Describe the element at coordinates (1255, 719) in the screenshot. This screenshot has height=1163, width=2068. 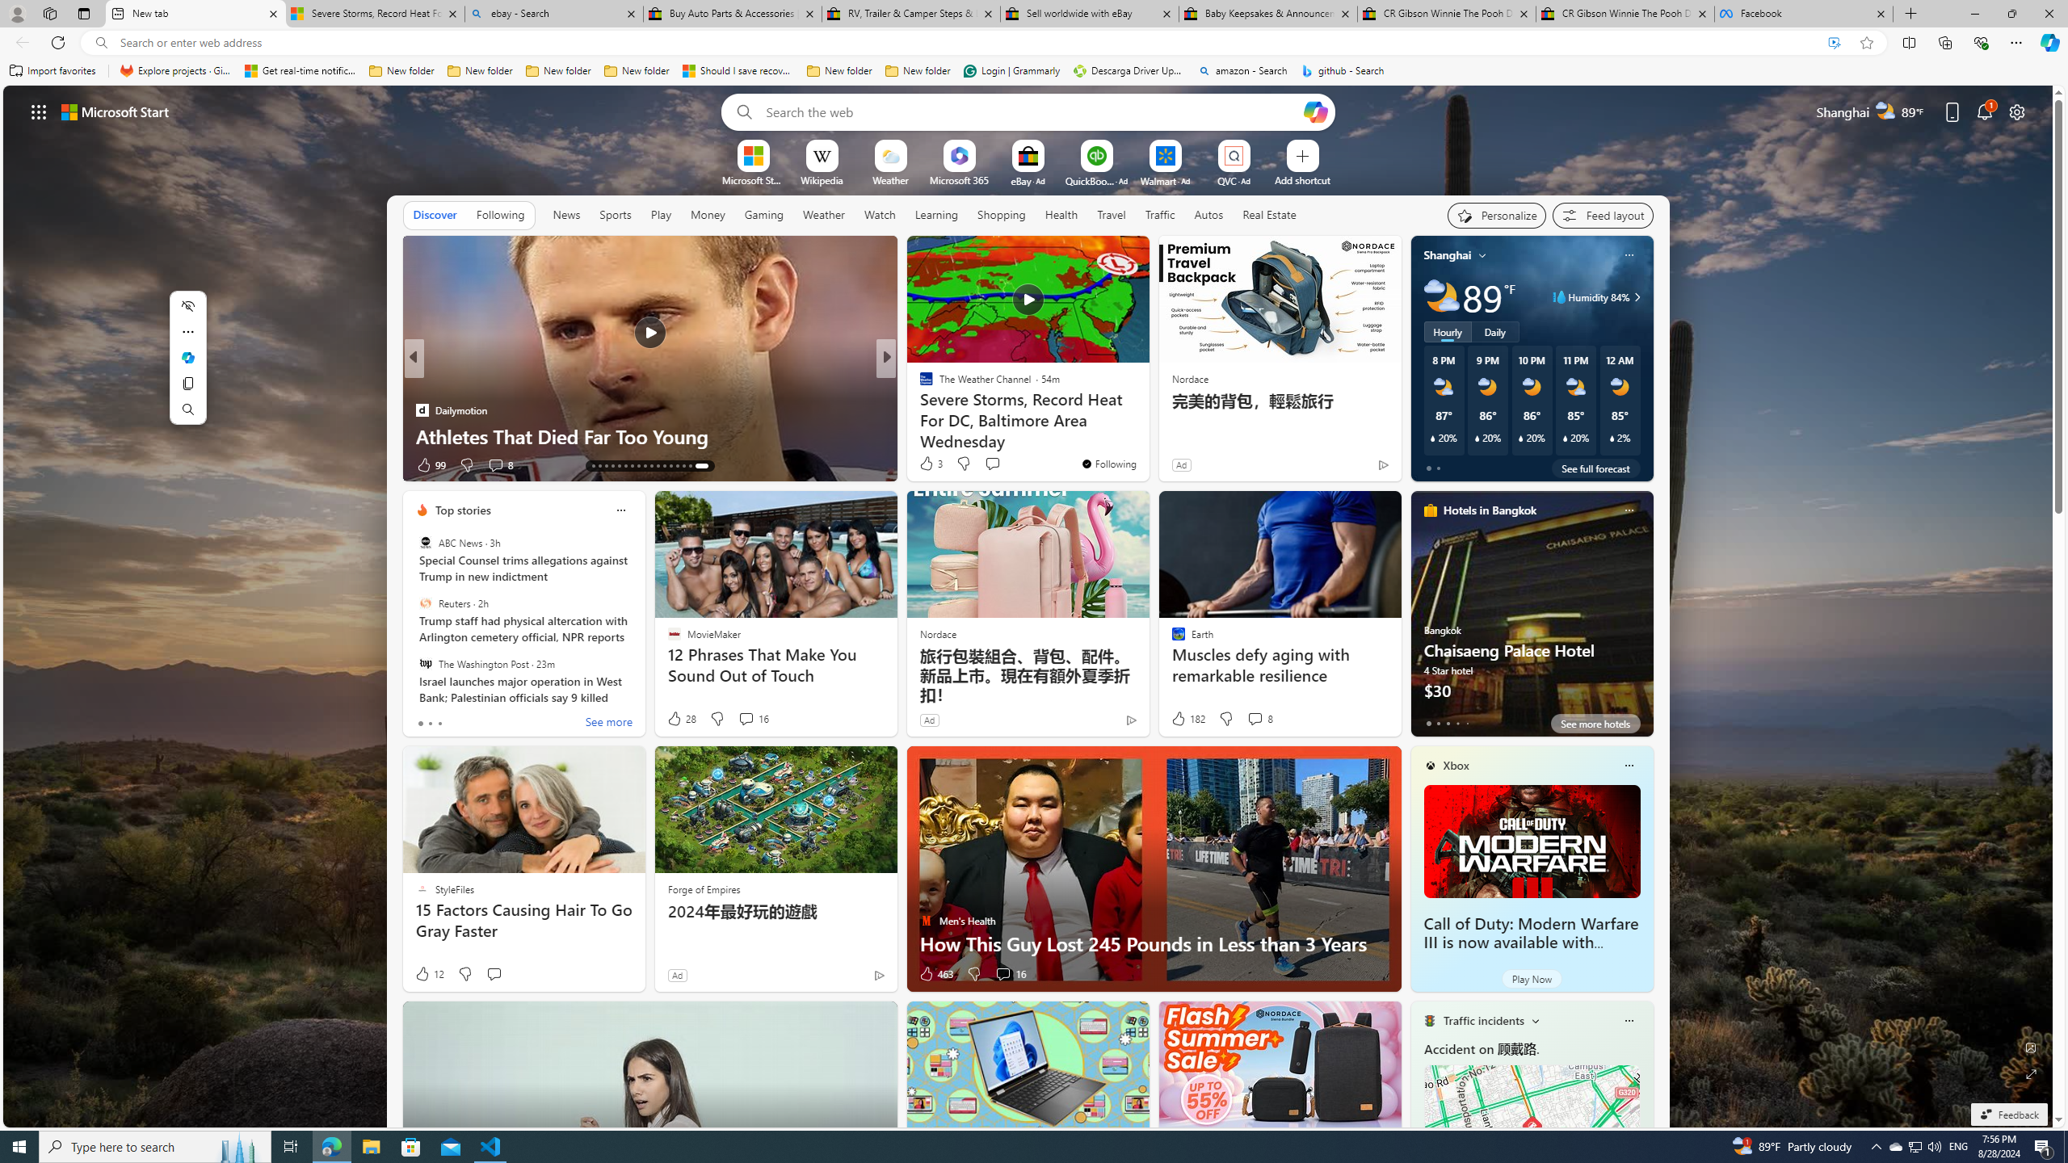
I see `View comments 8 Comment` at that location.